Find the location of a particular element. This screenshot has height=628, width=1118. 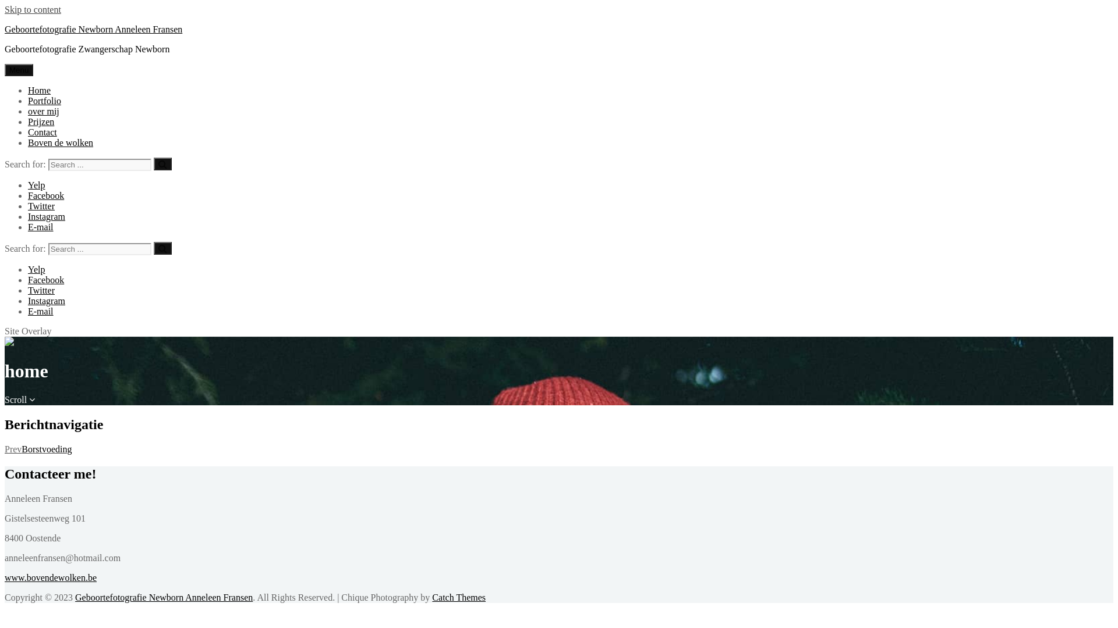

www.bovendewolken.be is located at coordinates (51, 577).